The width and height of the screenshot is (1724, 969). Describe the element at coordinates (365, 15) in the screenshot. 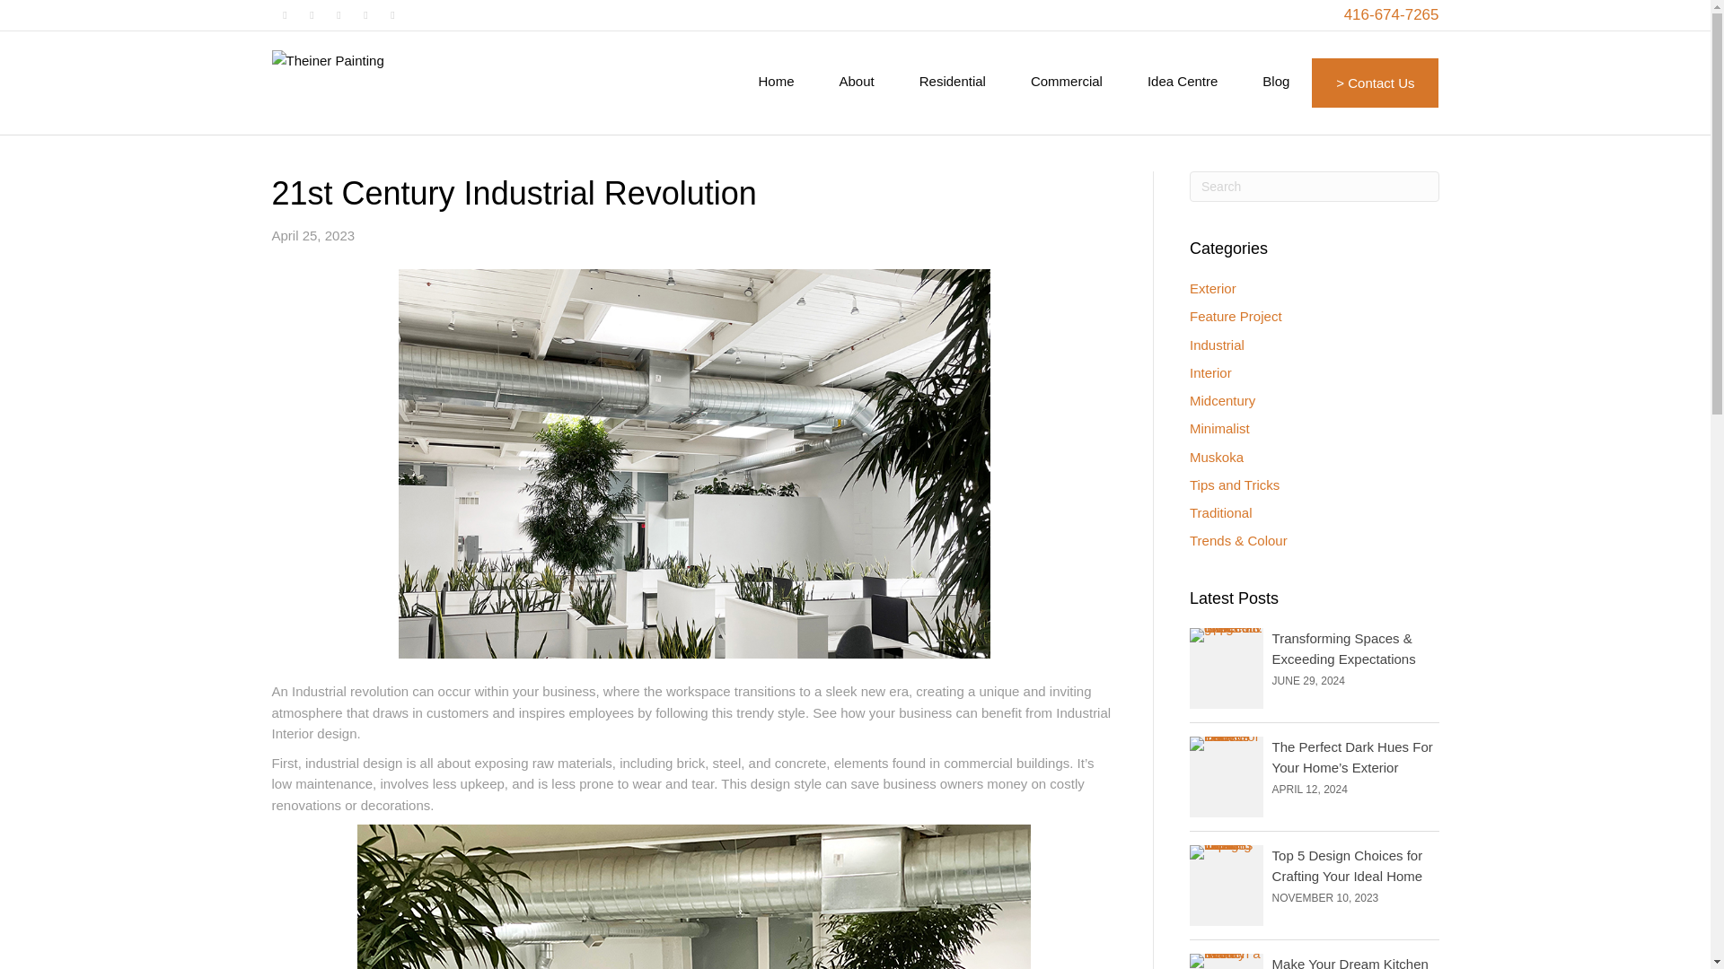

I see `Pinterest` at that location.